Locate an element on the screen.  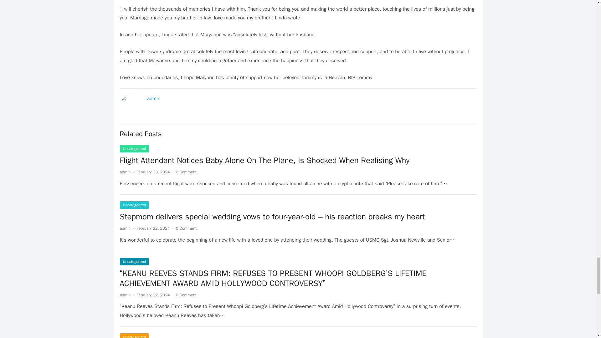
Uncategorized is located at coordinates (134, 149).